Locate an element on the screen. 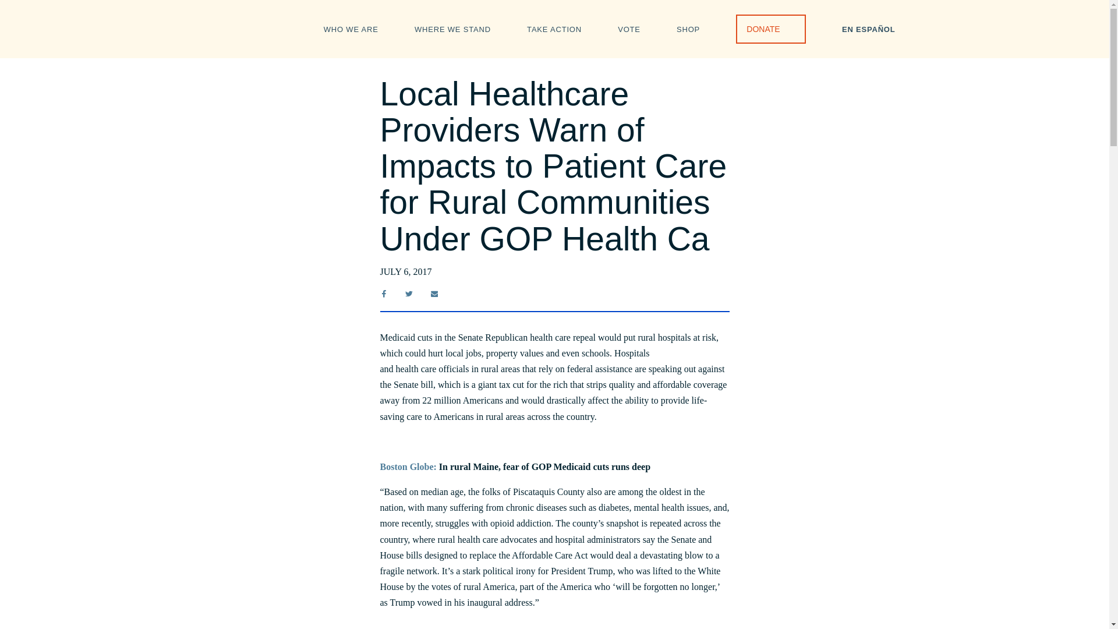  email is located at coordinates (434, 294).